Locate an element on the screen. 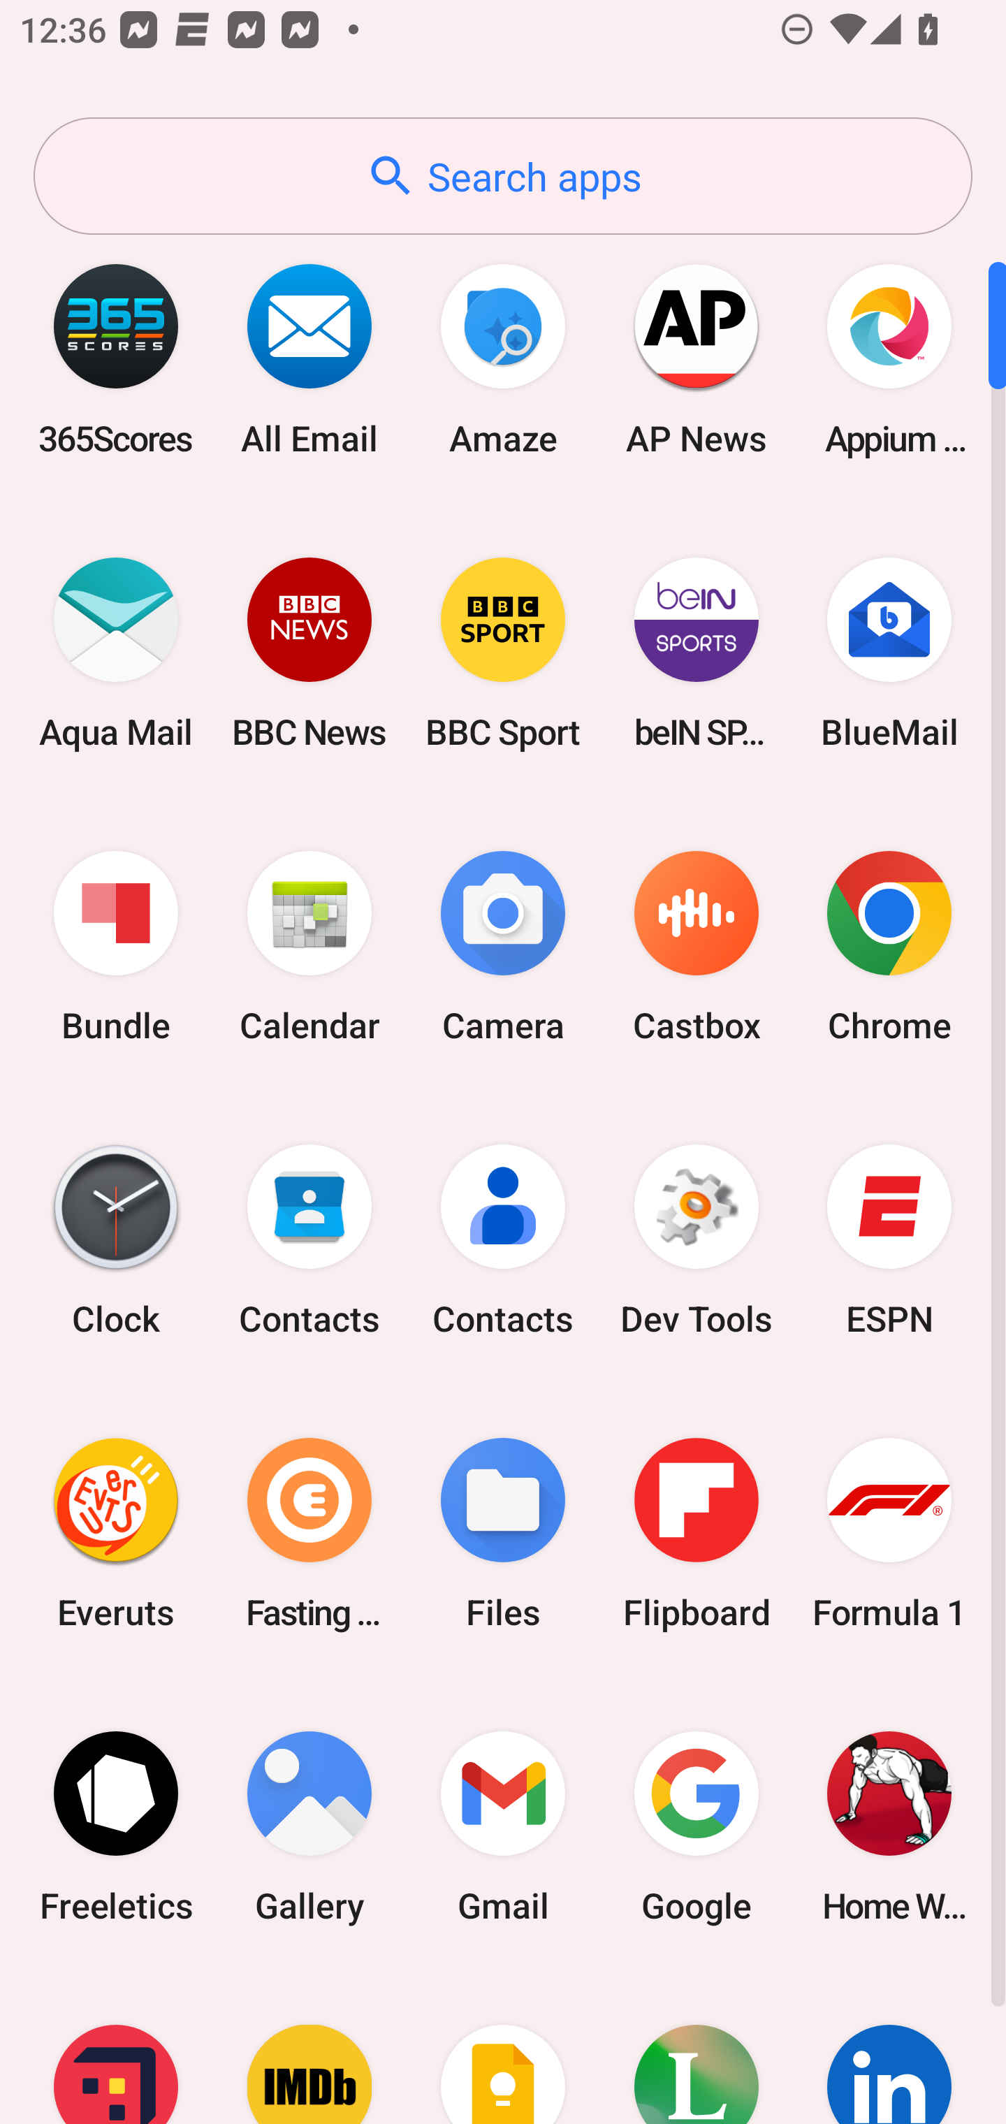  Chrome is located at coordinates (889, 947).